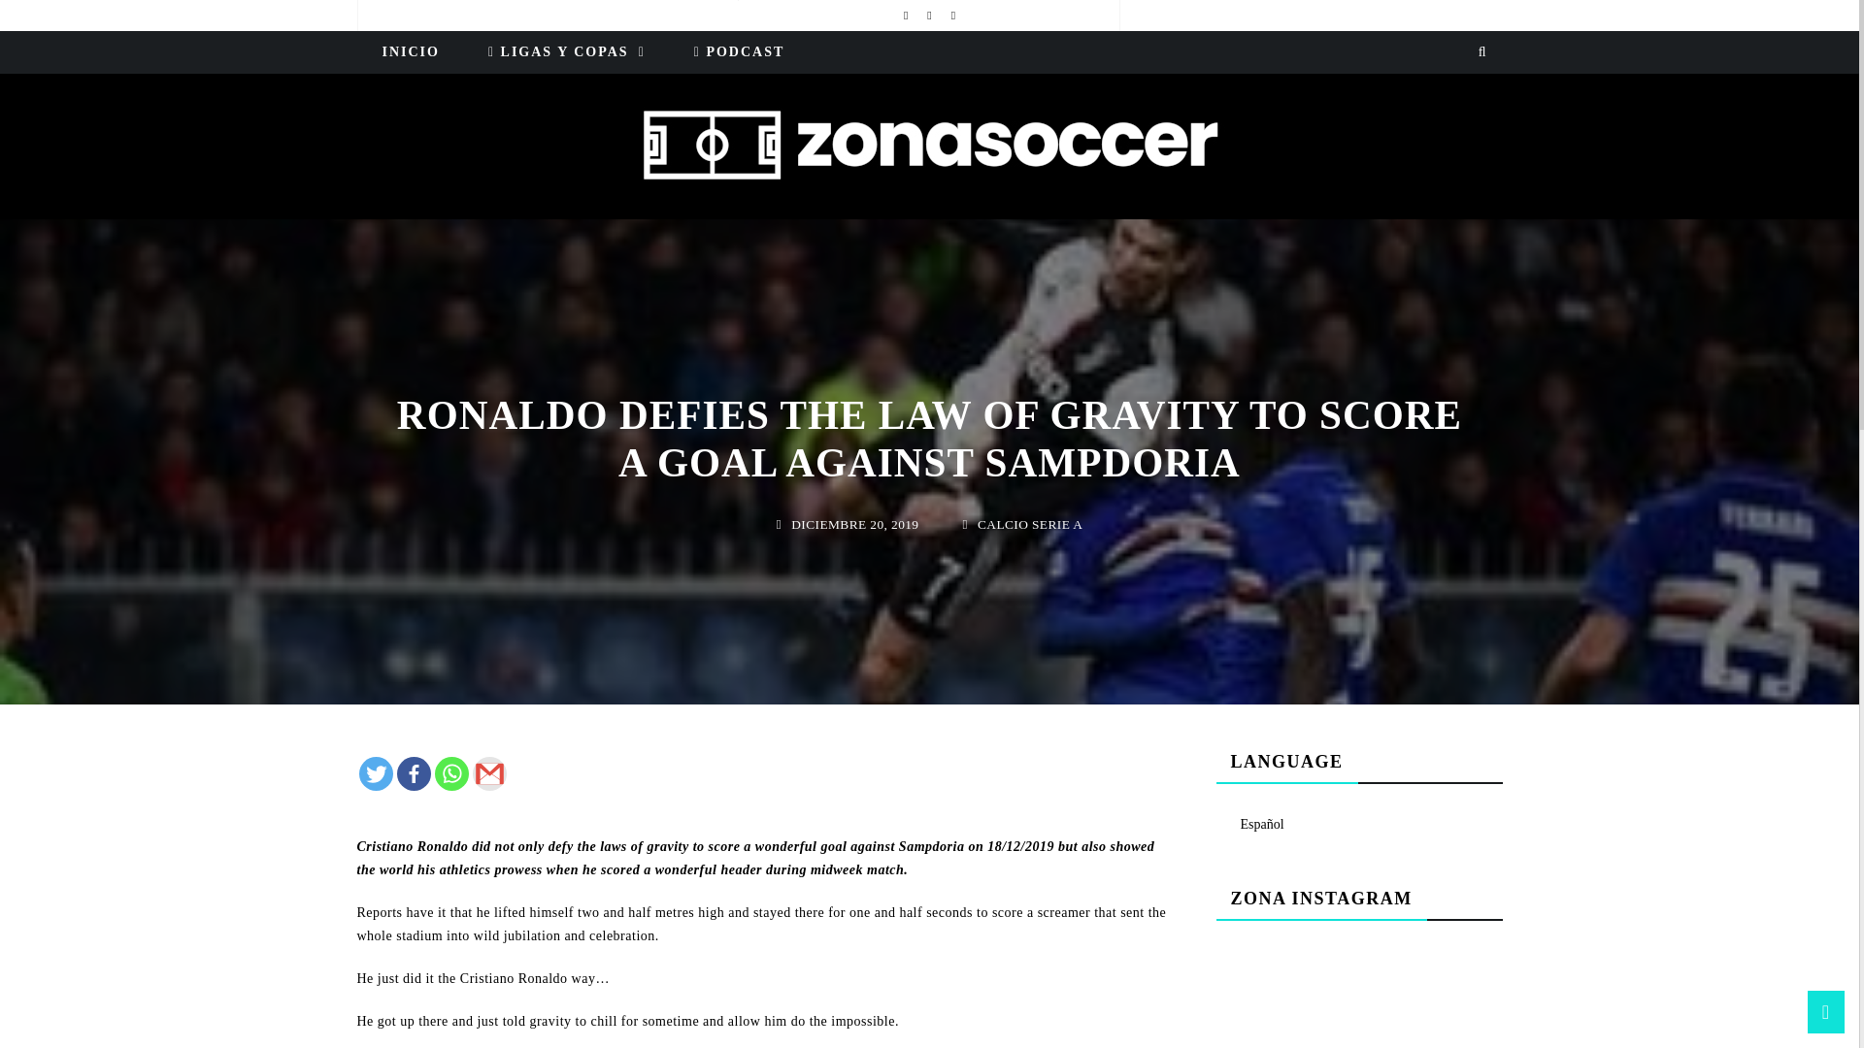  What do you see at coordinates (413, 773) in the screenshot?
I see `Facebook` at bounding box center [413, 773].